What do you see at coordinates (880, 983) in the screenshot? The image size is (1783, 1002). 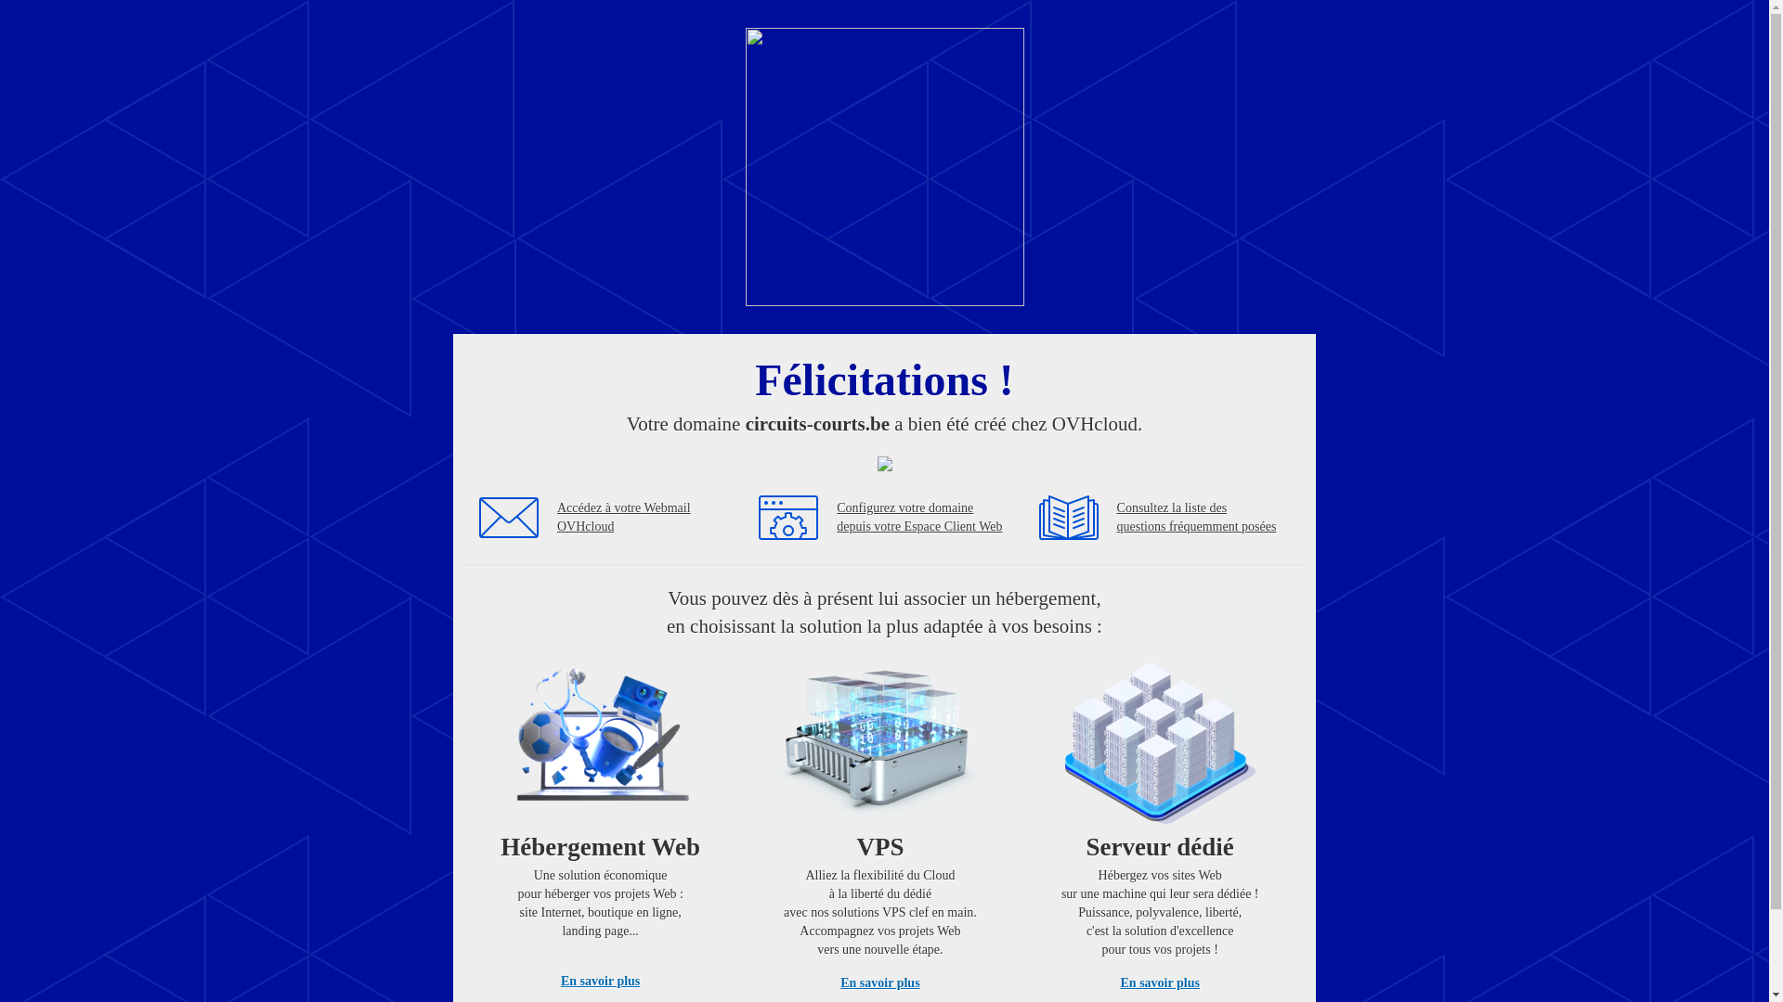 I see `En savoir plus` at bounding box center [880, 983].